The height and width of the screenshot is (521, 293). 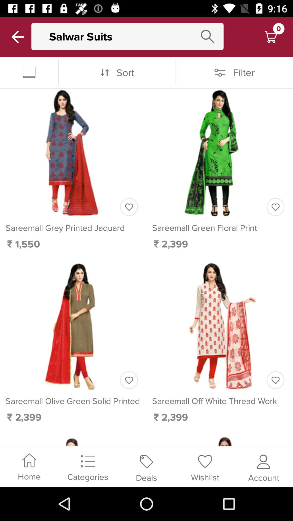 I want to click on add item to wishlist, so click(x=275, y=207).